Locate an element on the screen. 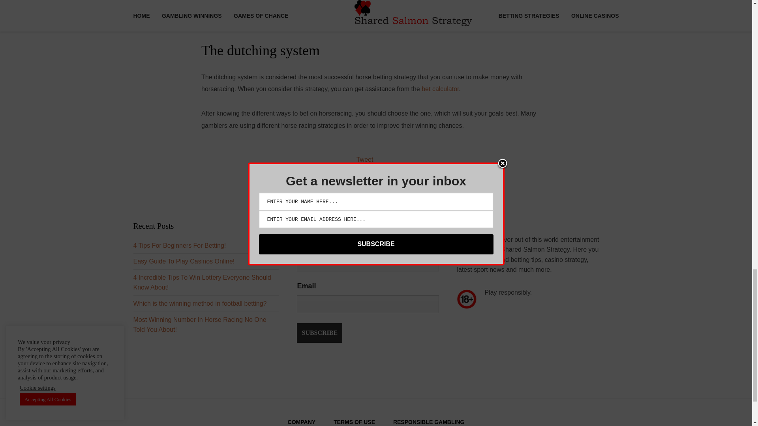  COMPANY is located at coordinates (302, 422).